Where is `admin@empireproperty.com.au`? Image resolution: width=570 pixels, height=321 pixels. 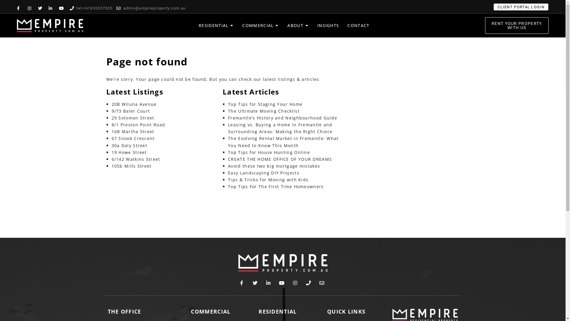 admin@empireproperty.com.au is located at coordinates (151, 8).